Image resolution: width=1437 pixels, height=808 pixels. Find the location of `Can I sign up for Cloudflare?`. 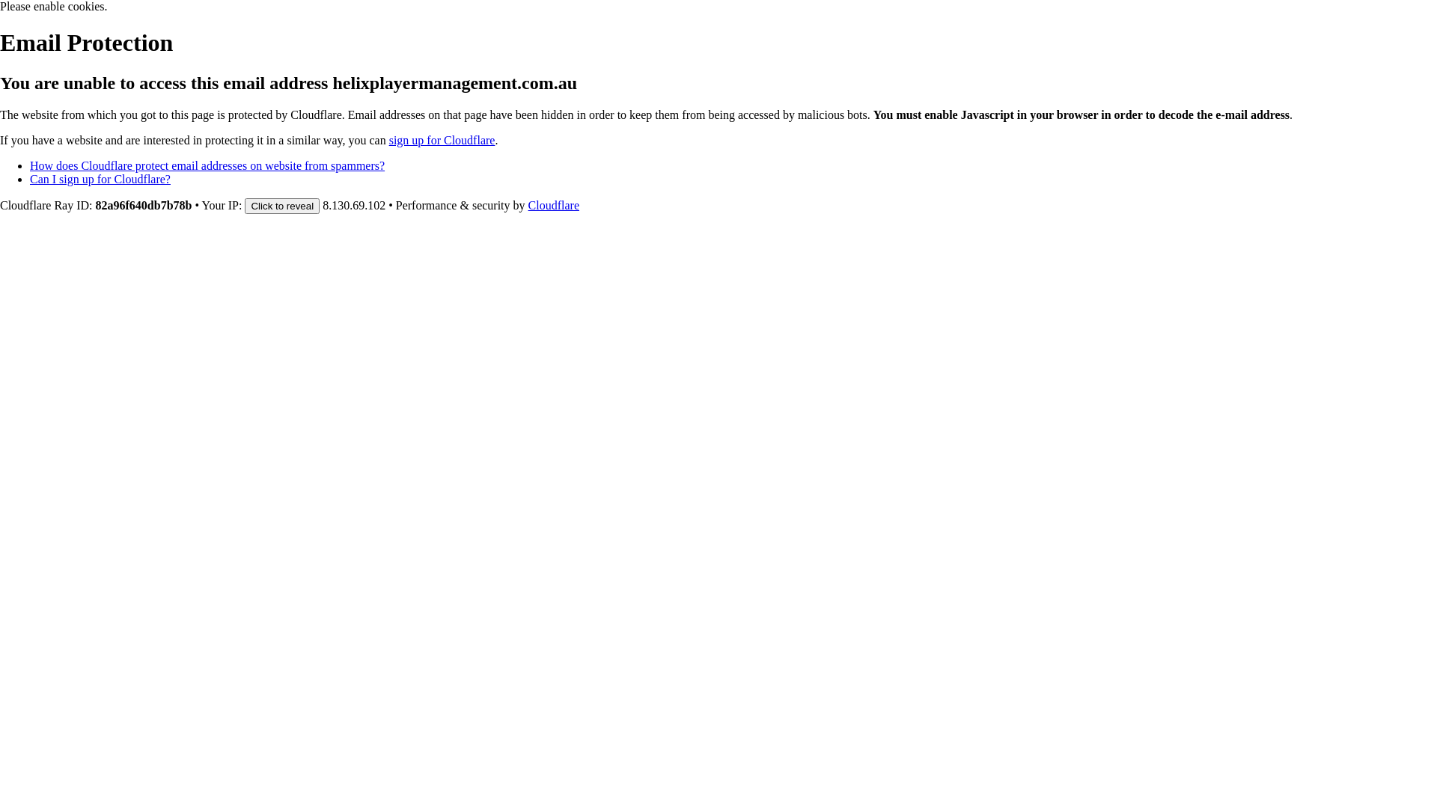

Can I sign up for Cloudflare? is located at coordinates (100, 180).